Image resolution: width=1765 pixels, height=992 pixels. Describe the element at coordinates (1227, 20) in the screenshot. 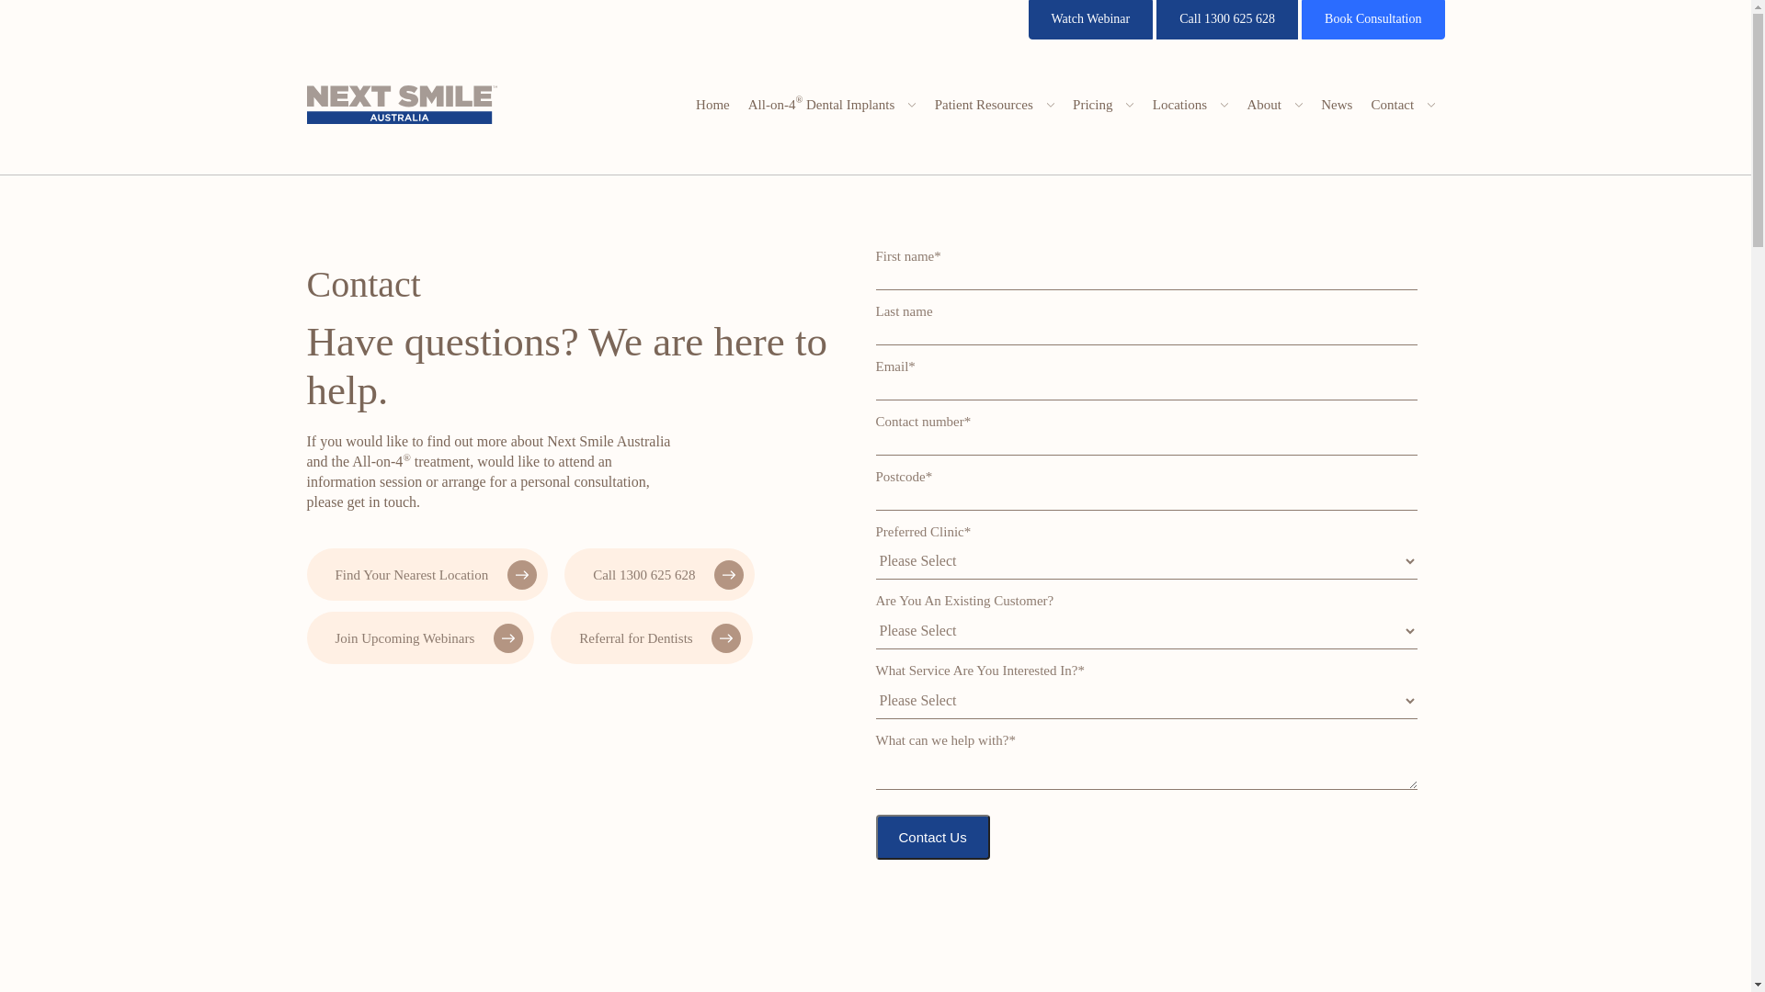

I see `Call 1300 625 628` at that location.